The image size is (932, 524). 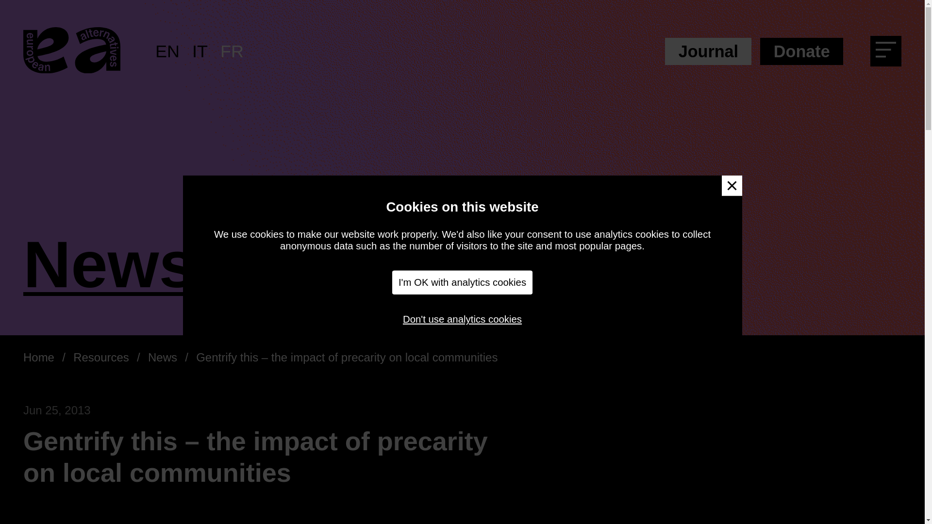 What do you see at coordinates (708, 51) in the screenshot?
I see `Journal` at bounding box center [708, 51].